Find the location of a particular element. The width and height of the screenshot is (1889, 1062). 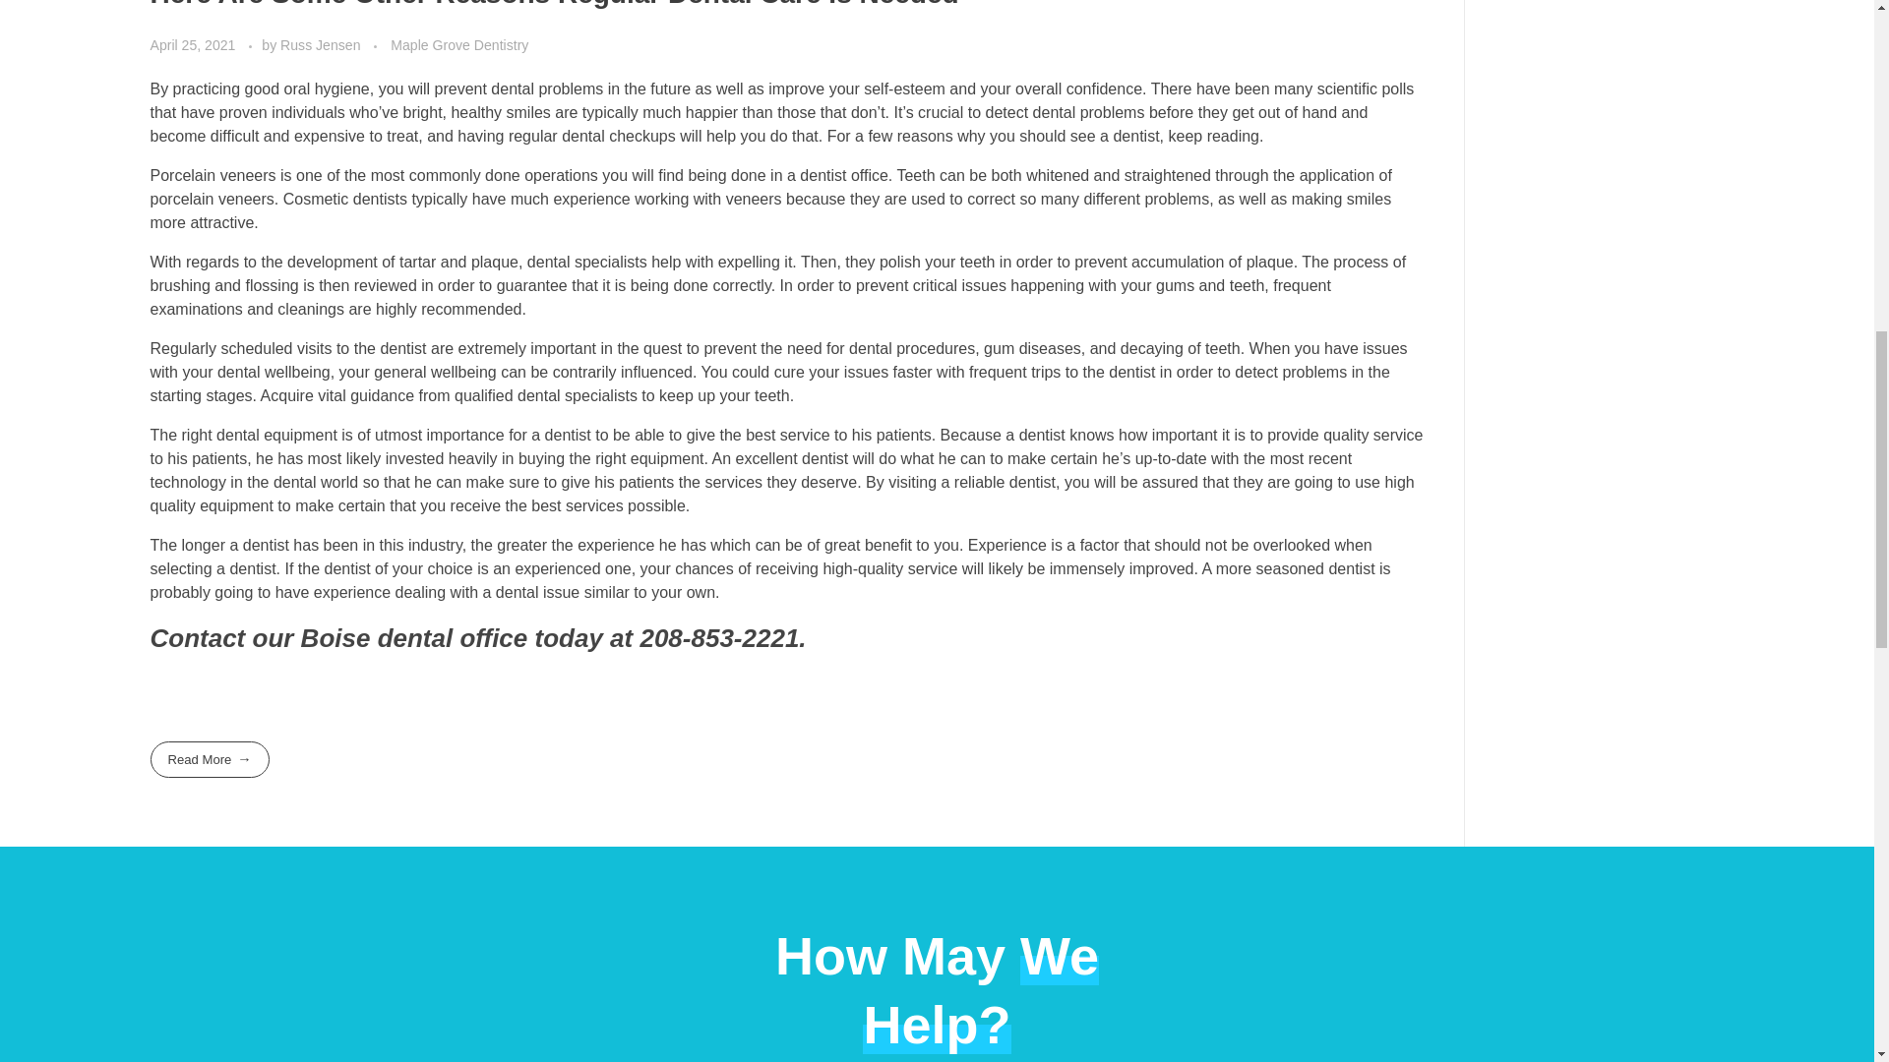

Read More is located at coordinates (209, 759).